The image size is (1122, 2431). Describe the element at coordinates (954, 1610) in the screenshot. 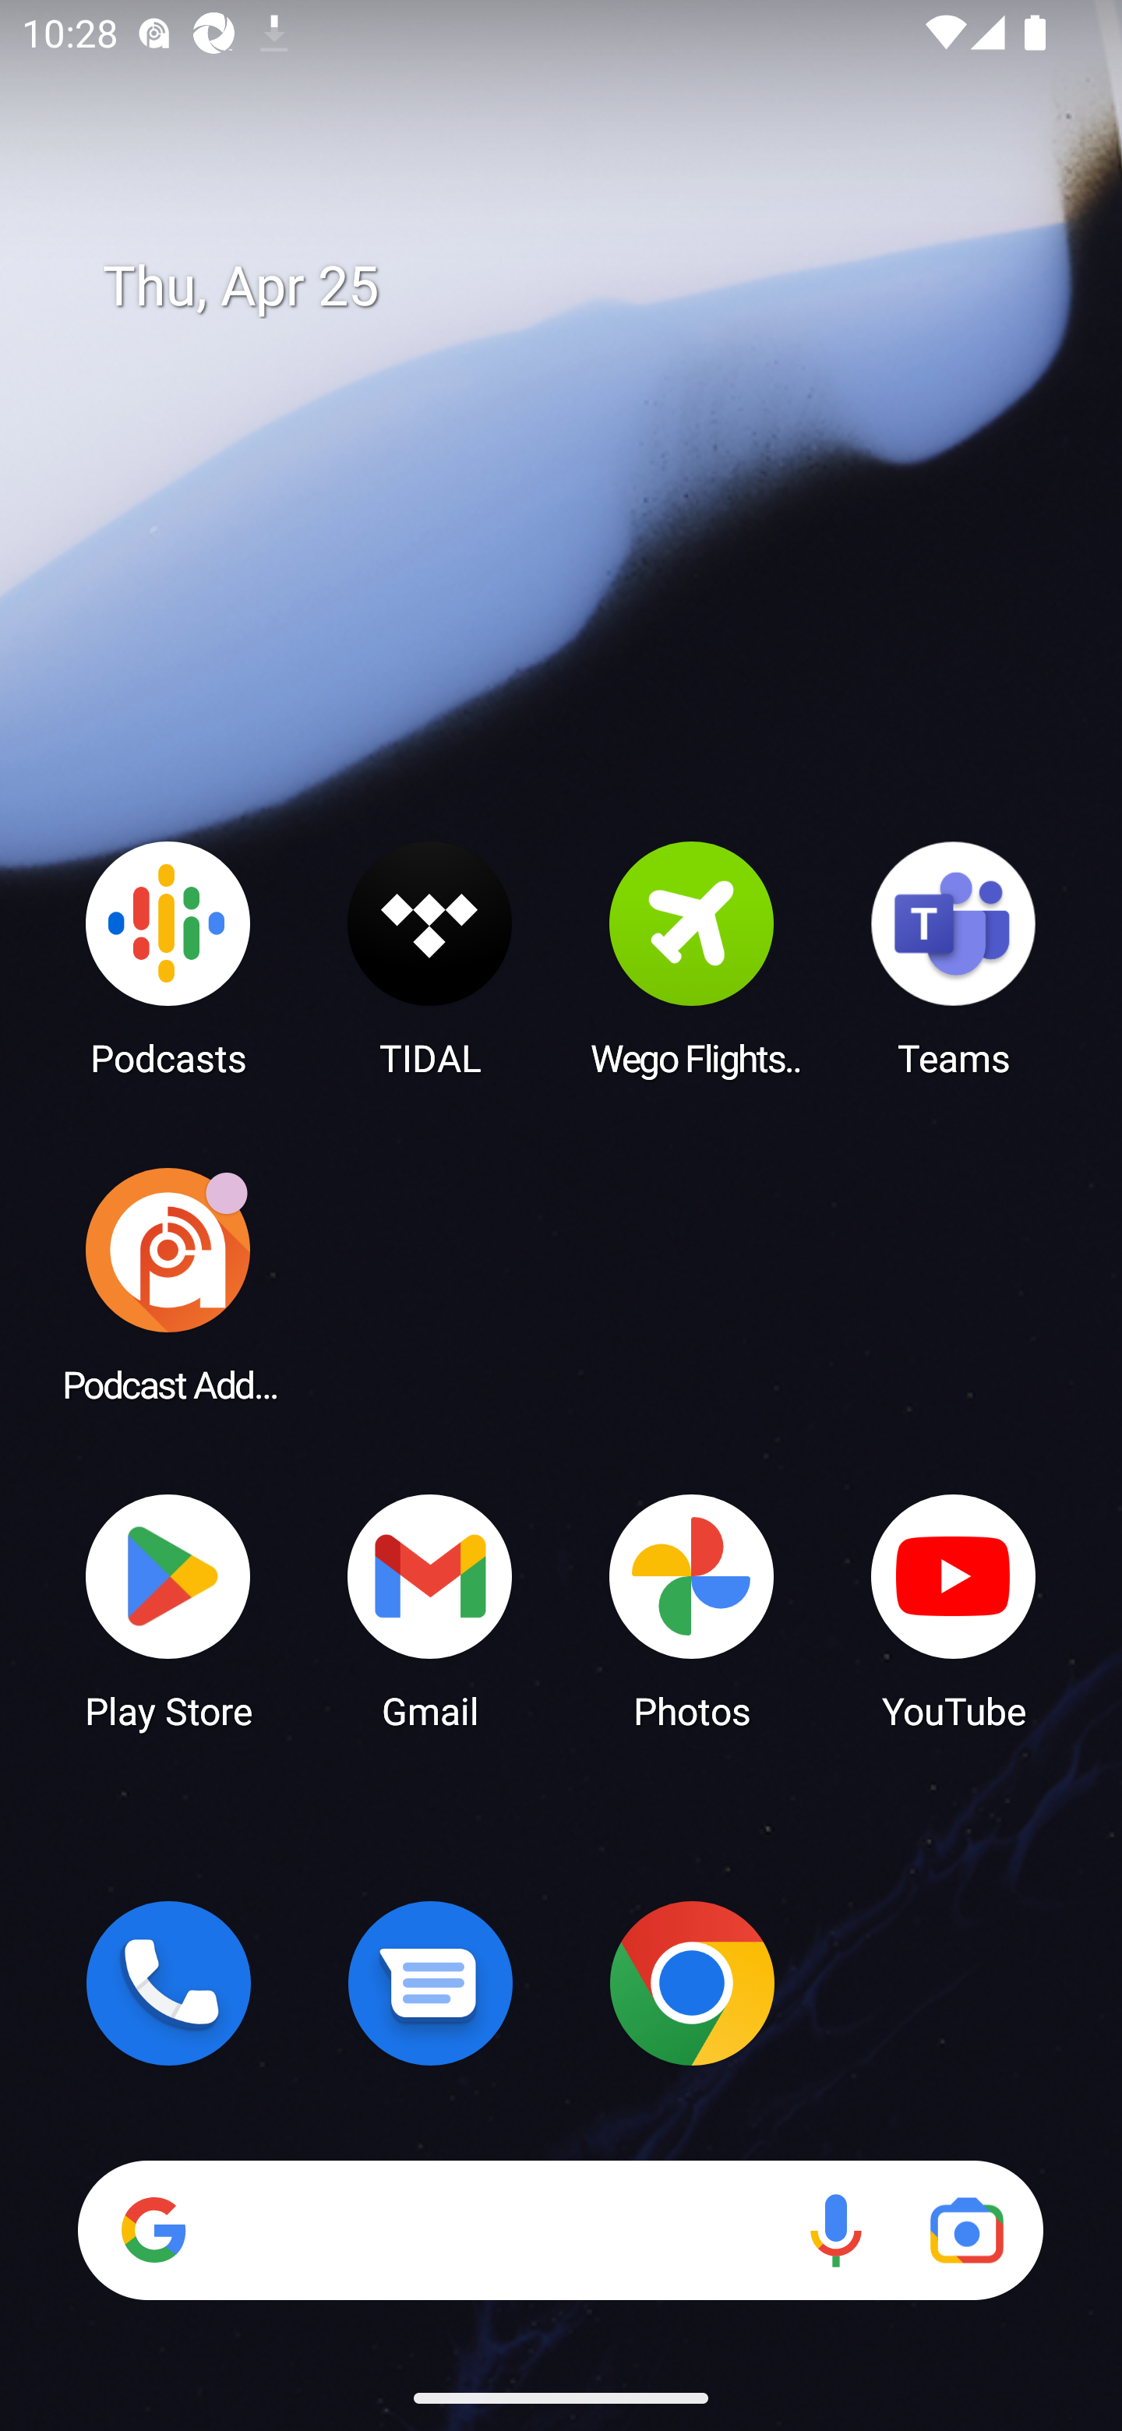

I see `YouTube` at that location.